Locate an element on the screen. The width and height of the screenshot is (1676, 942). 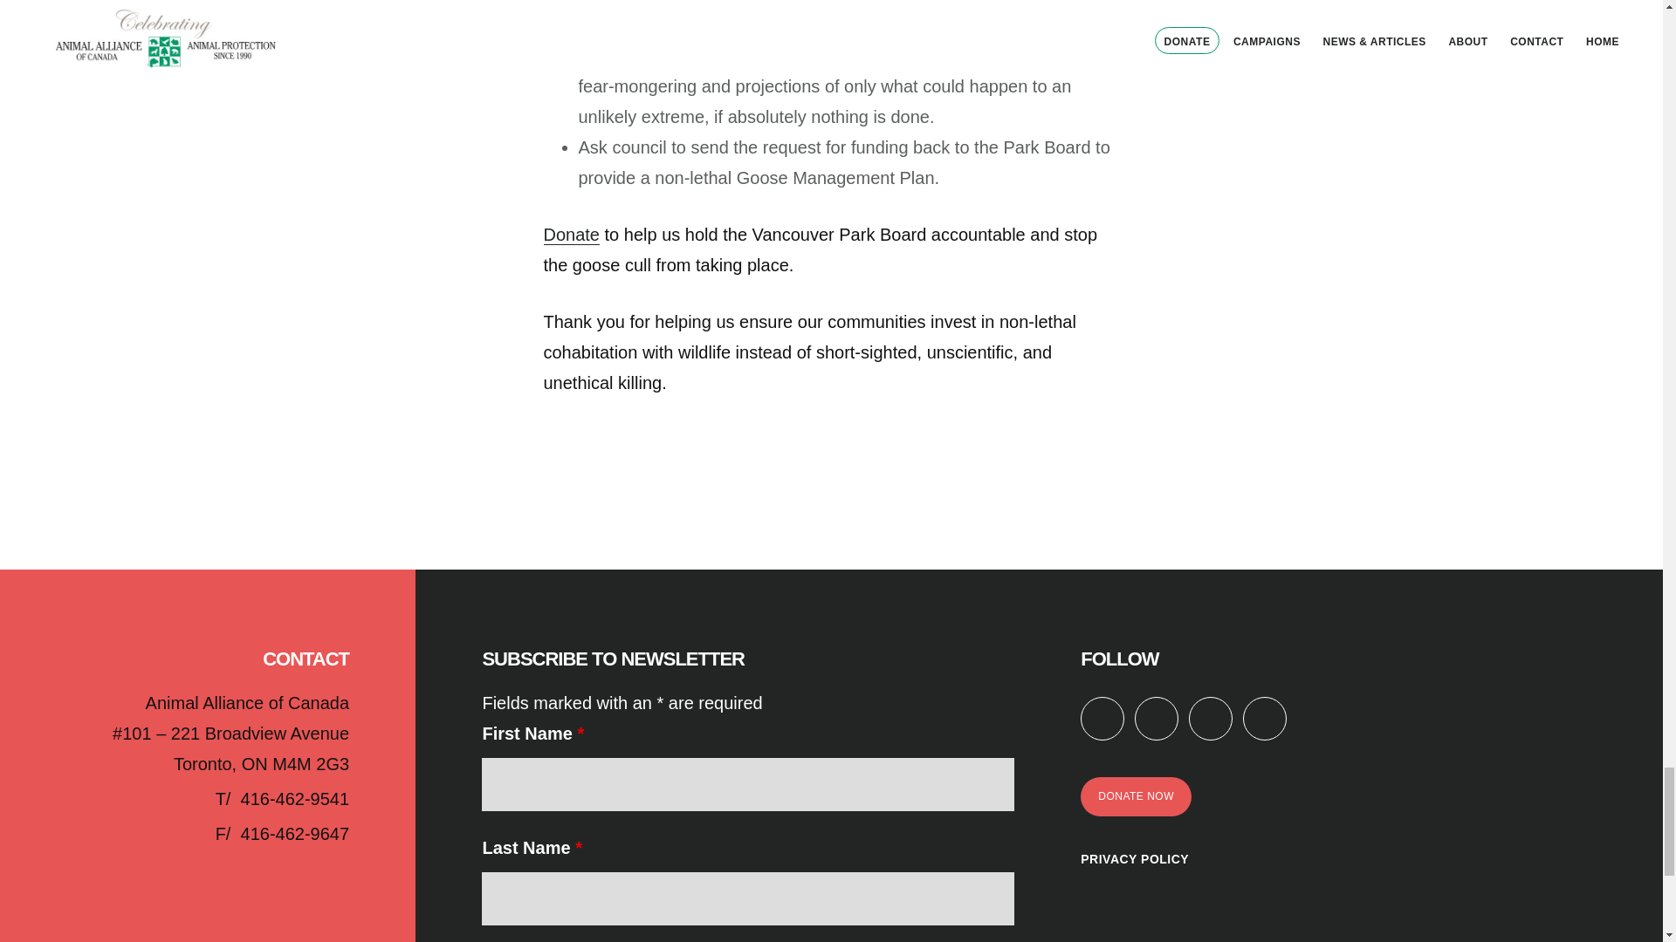
Donate is located at coordinates (571, 235).